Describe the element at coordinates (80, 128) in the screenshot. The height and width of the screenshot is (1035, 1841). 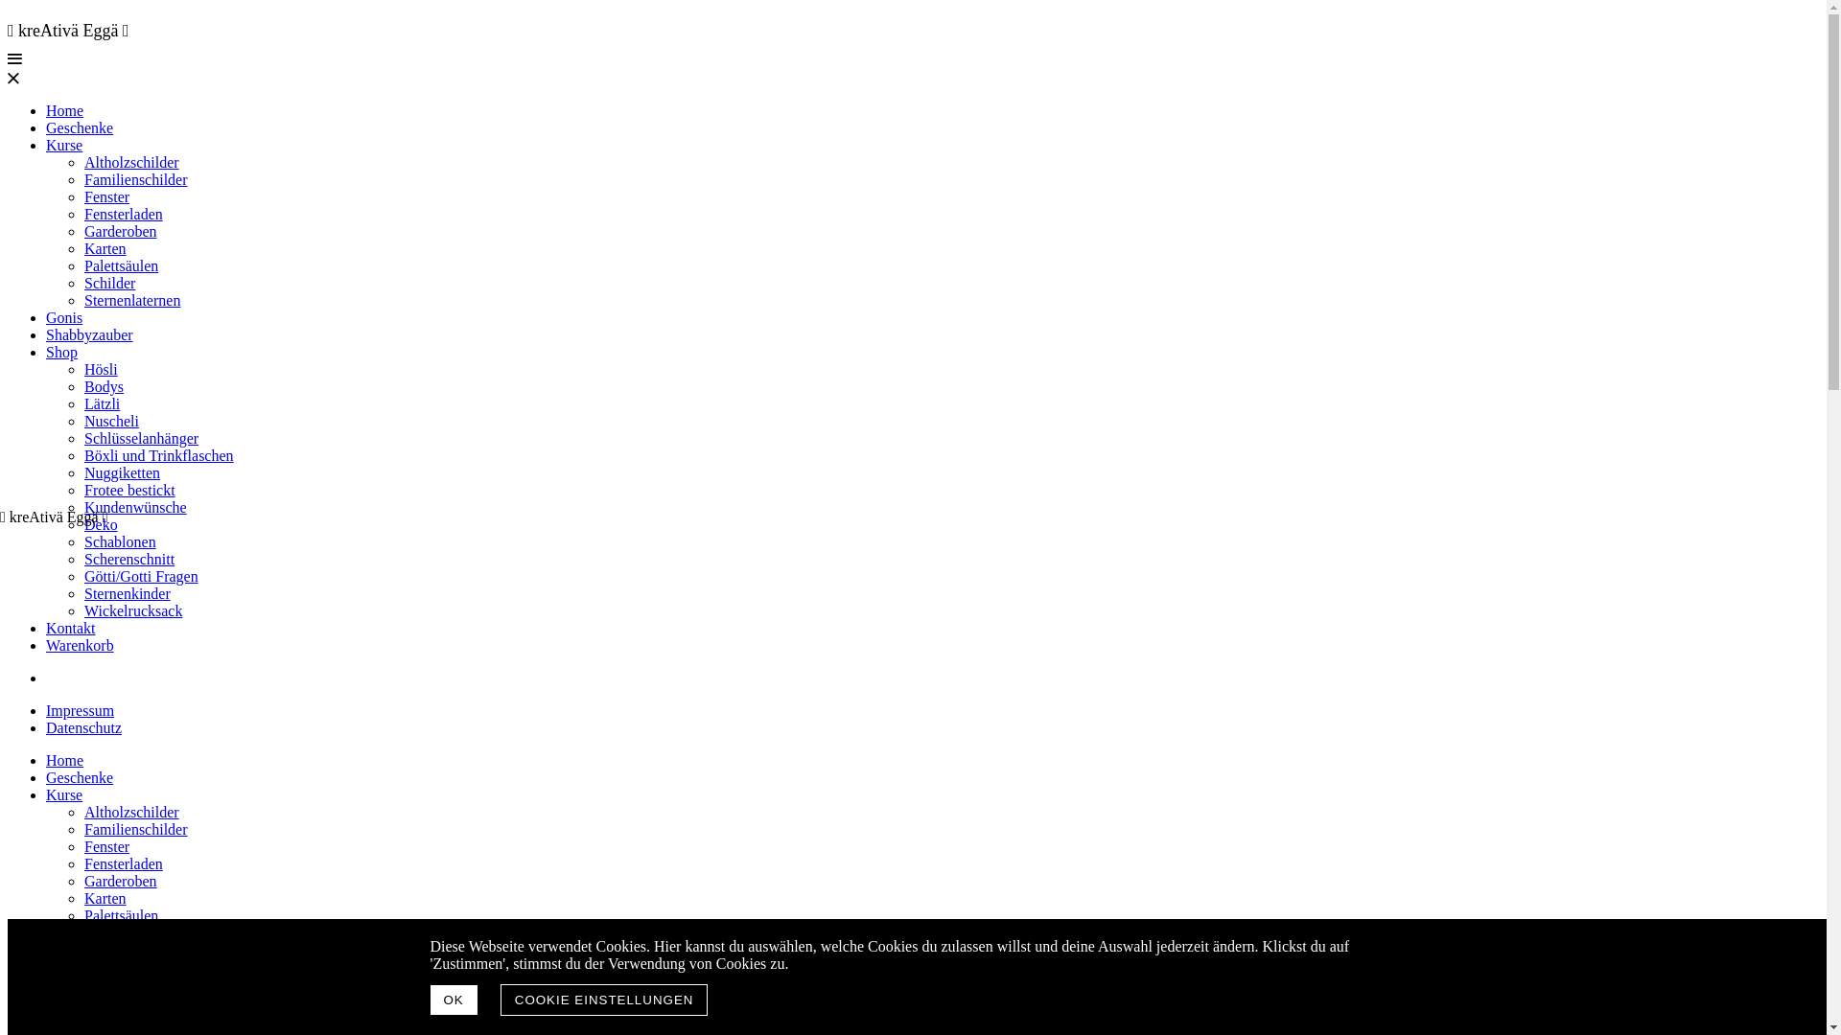
I see `Geschenke` at that location.